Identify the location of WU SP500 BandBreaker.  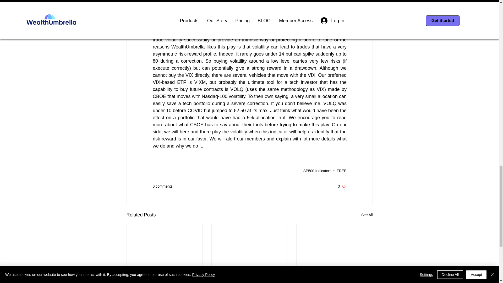
(334, 278).